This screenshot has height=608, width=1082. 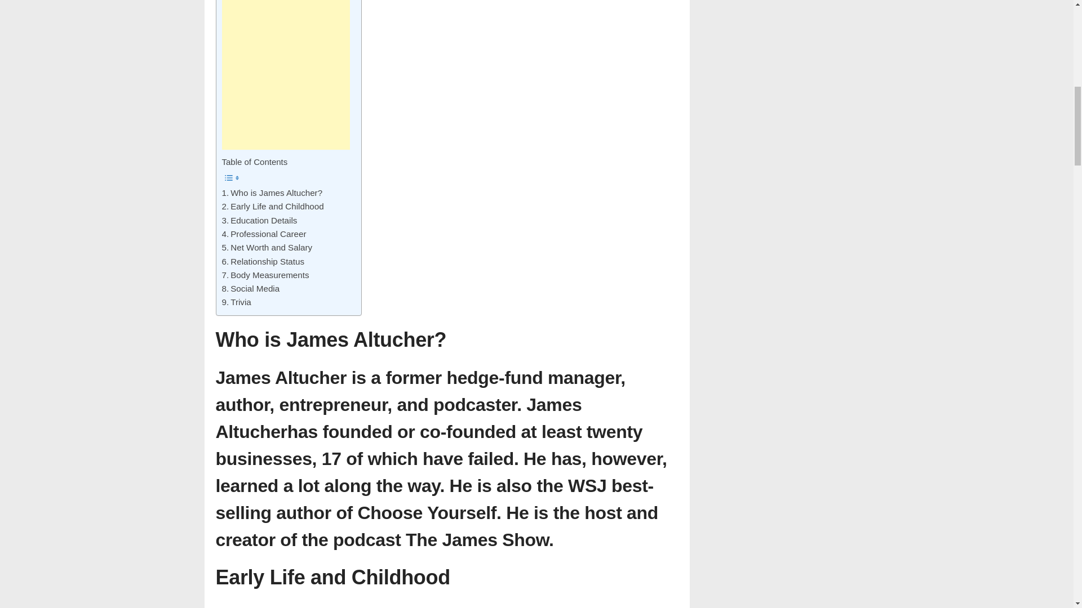 What do you see at coordinates (251, 288) in the screenshot?
I see `Social Media` at bounding box center [251, 288].